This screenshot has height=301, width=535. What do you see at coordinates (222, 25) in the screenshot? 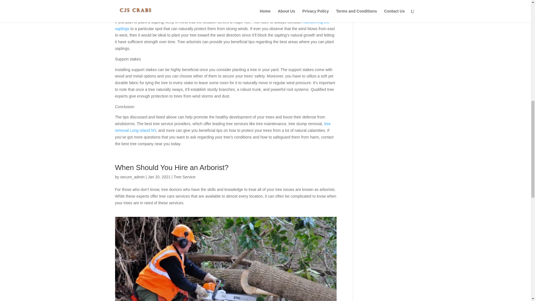
I see `transferring the saplings` at bounding box center [222, 25].